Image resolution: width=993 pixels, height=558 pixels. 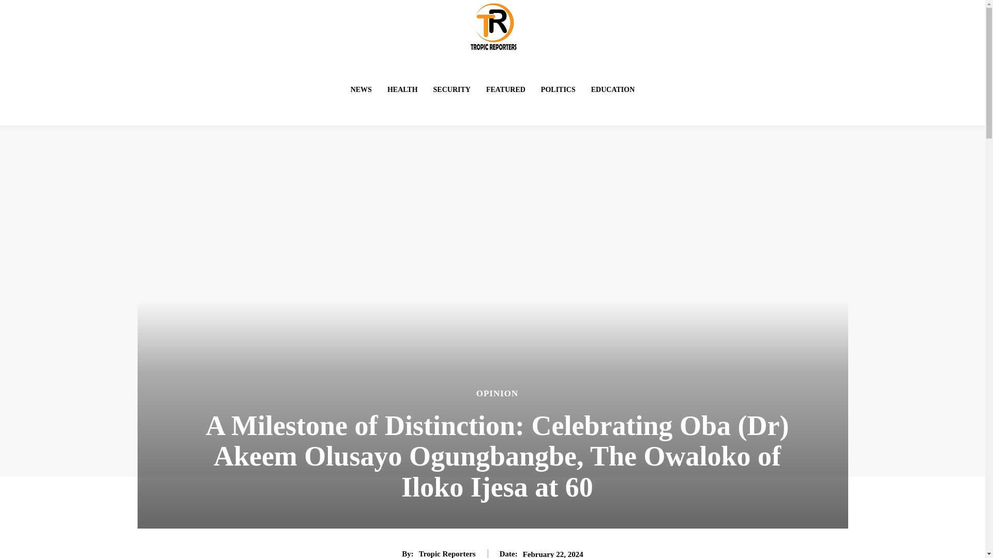 What do you see at coordinates (402, 90) in the screenshot?
I see `HEALTH` at bounding box center [402, 90].